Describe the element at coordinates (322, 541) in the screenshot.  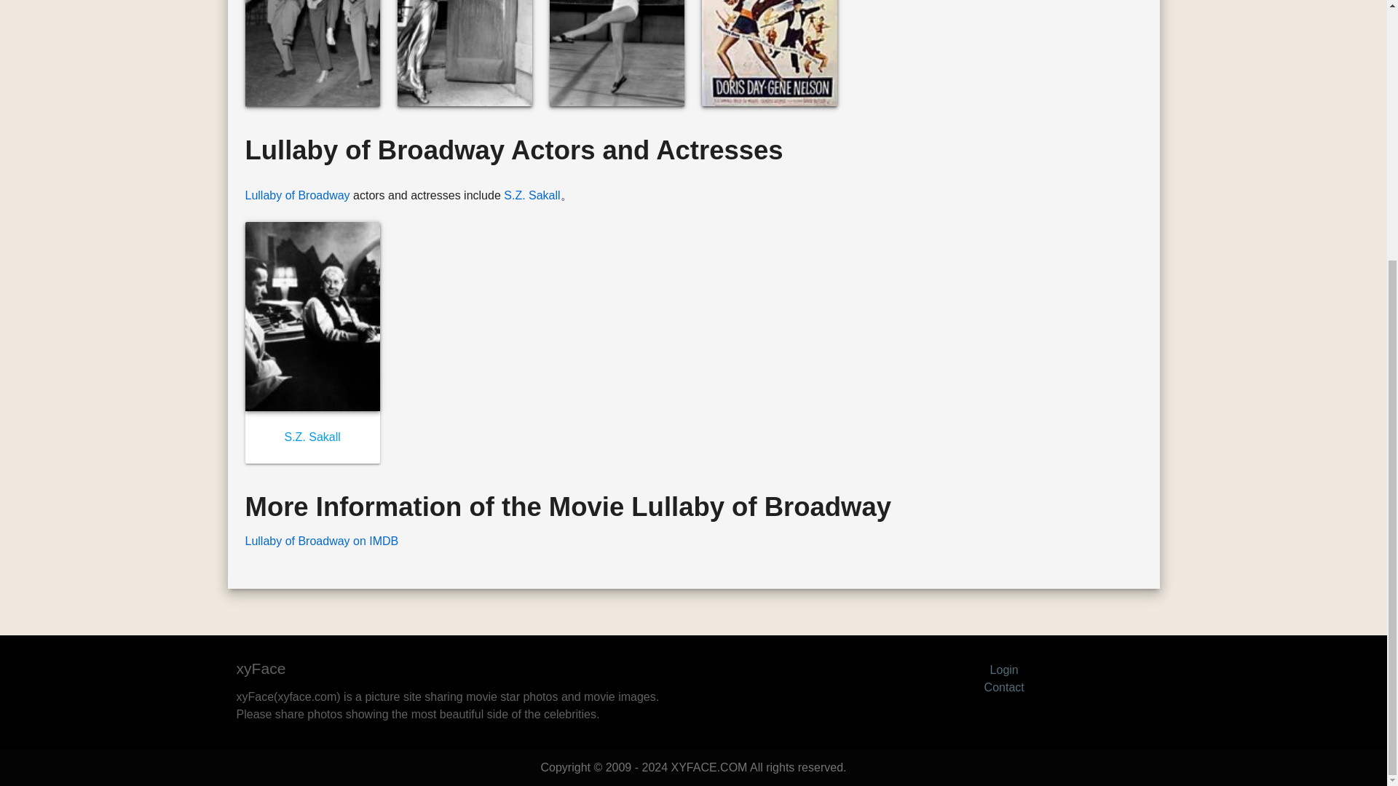
I see `Lullaby of Broadway on IMDB` at that location.